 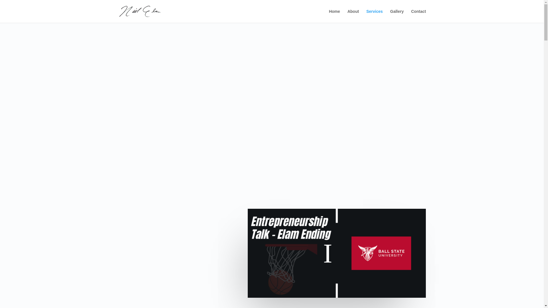 What do you see at coordinates (397, 16) in the screenshot?
I see `Gallery` at bounding box center [397, 16].